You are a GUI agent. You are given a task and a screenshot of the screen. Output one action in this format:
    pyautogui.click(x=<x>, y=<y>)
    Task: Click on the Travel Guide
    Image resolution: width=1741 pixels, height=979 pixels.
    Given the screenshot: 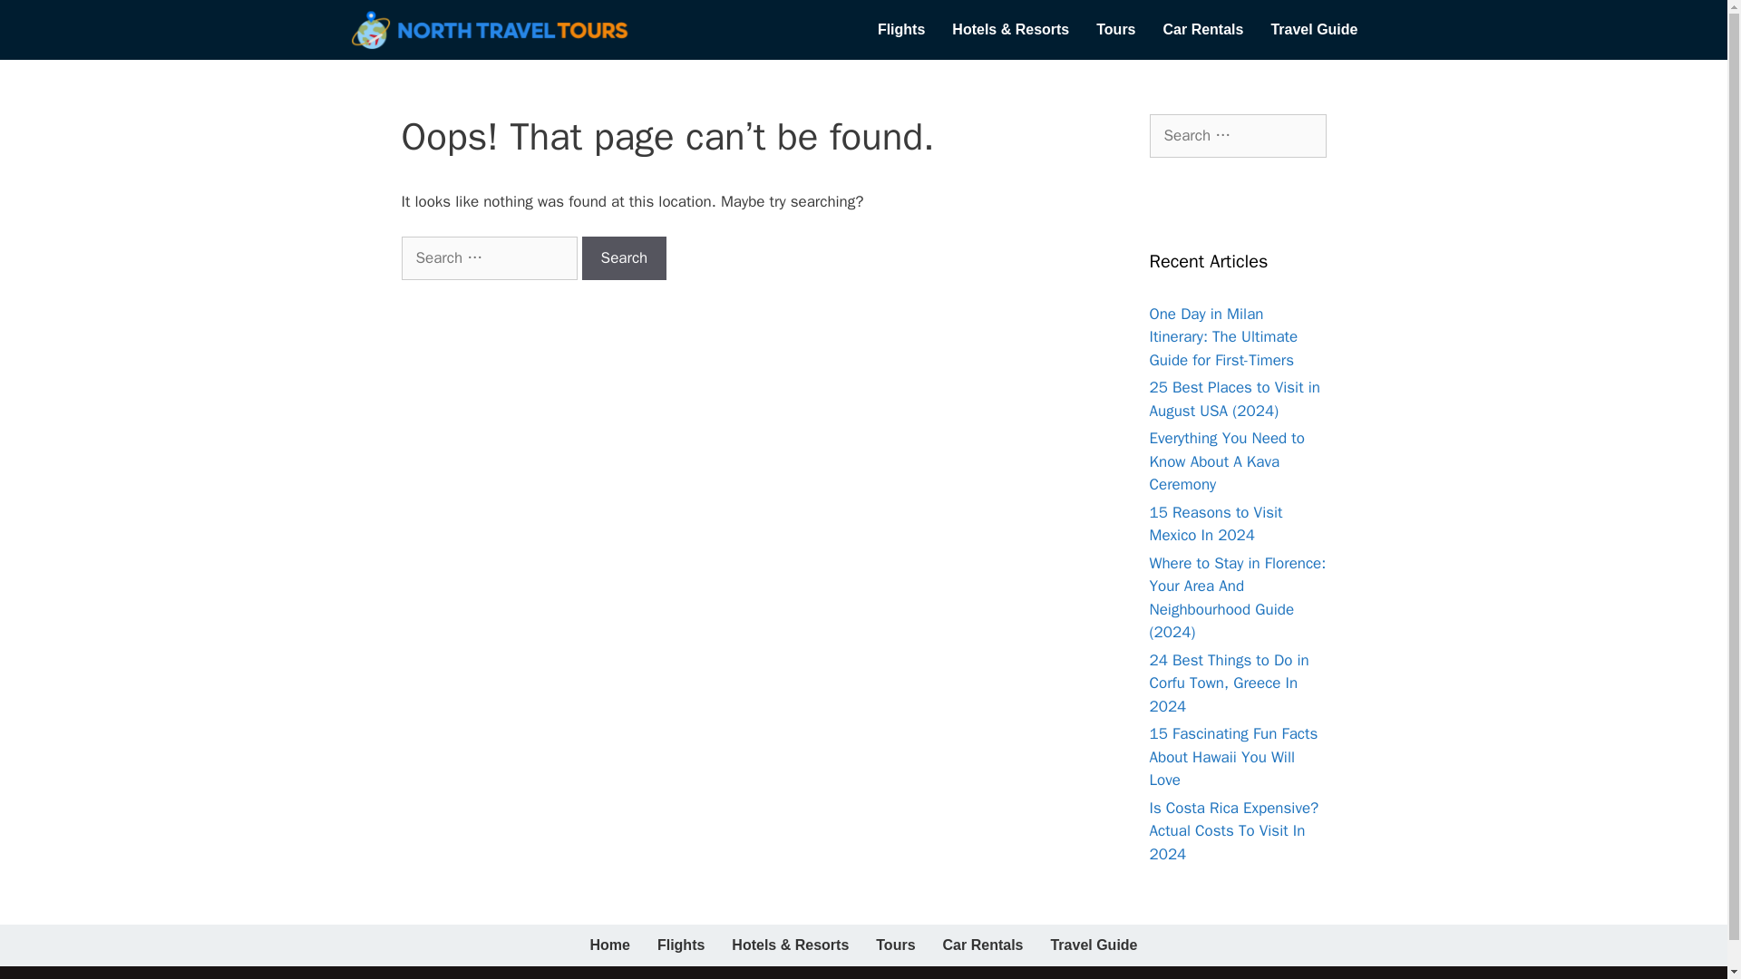 What is the action you would take?
    pyautogui.click(x=1094, y=945)
    